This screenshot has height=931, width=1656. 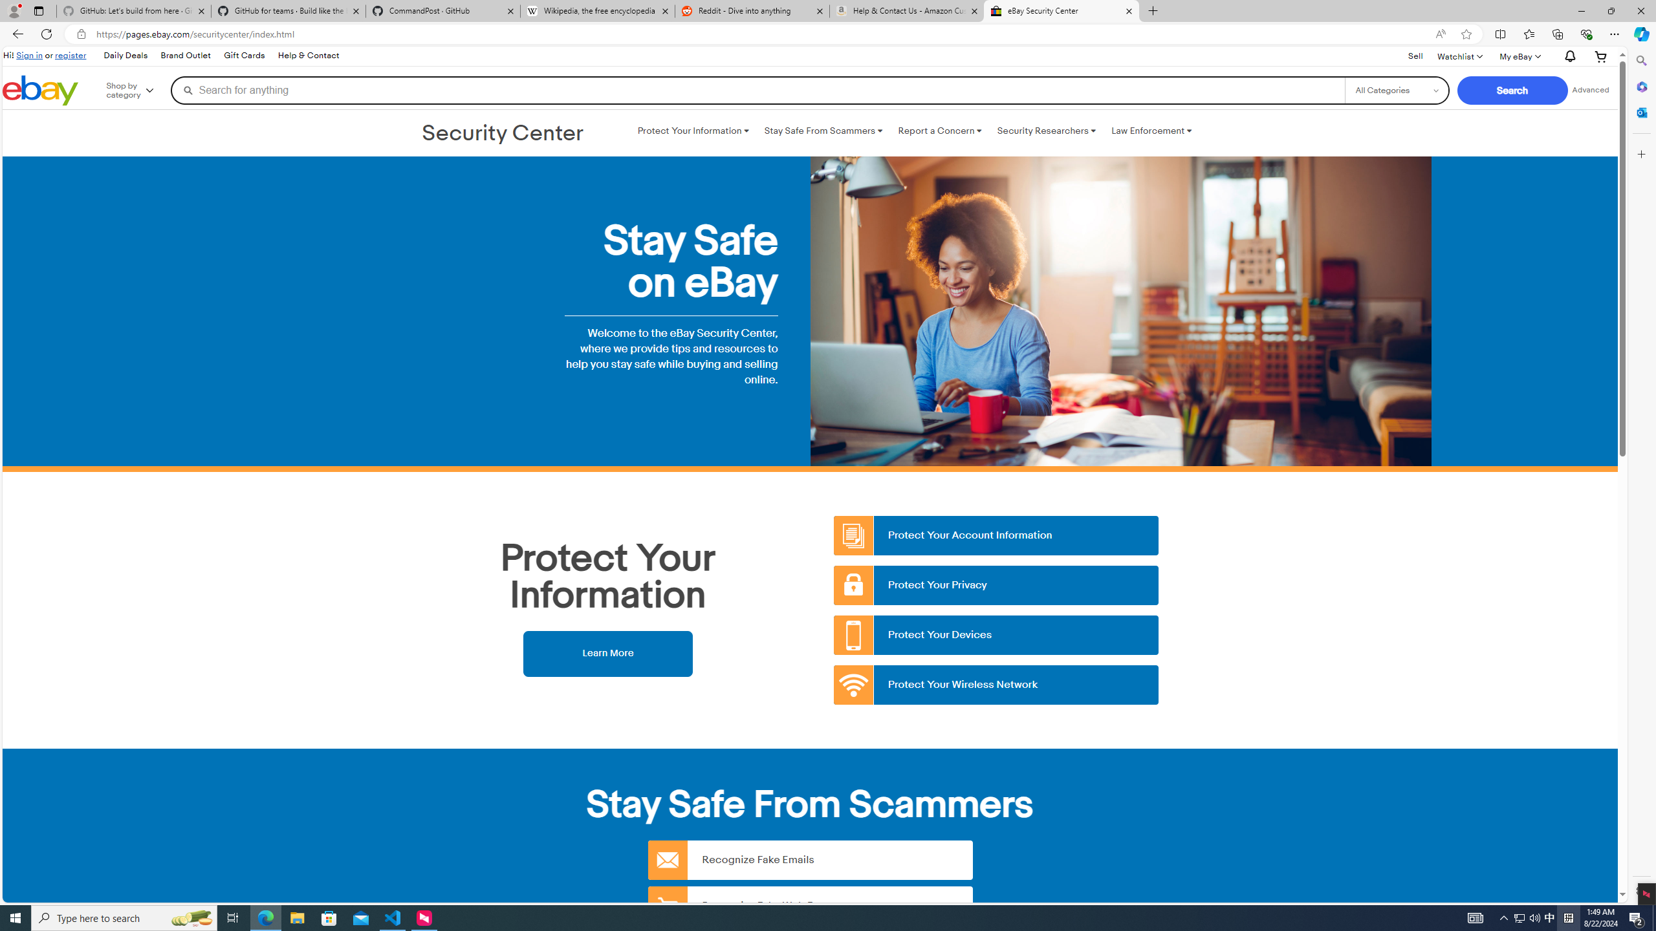 I want to click on Security Center, so click(x=503, y=134).